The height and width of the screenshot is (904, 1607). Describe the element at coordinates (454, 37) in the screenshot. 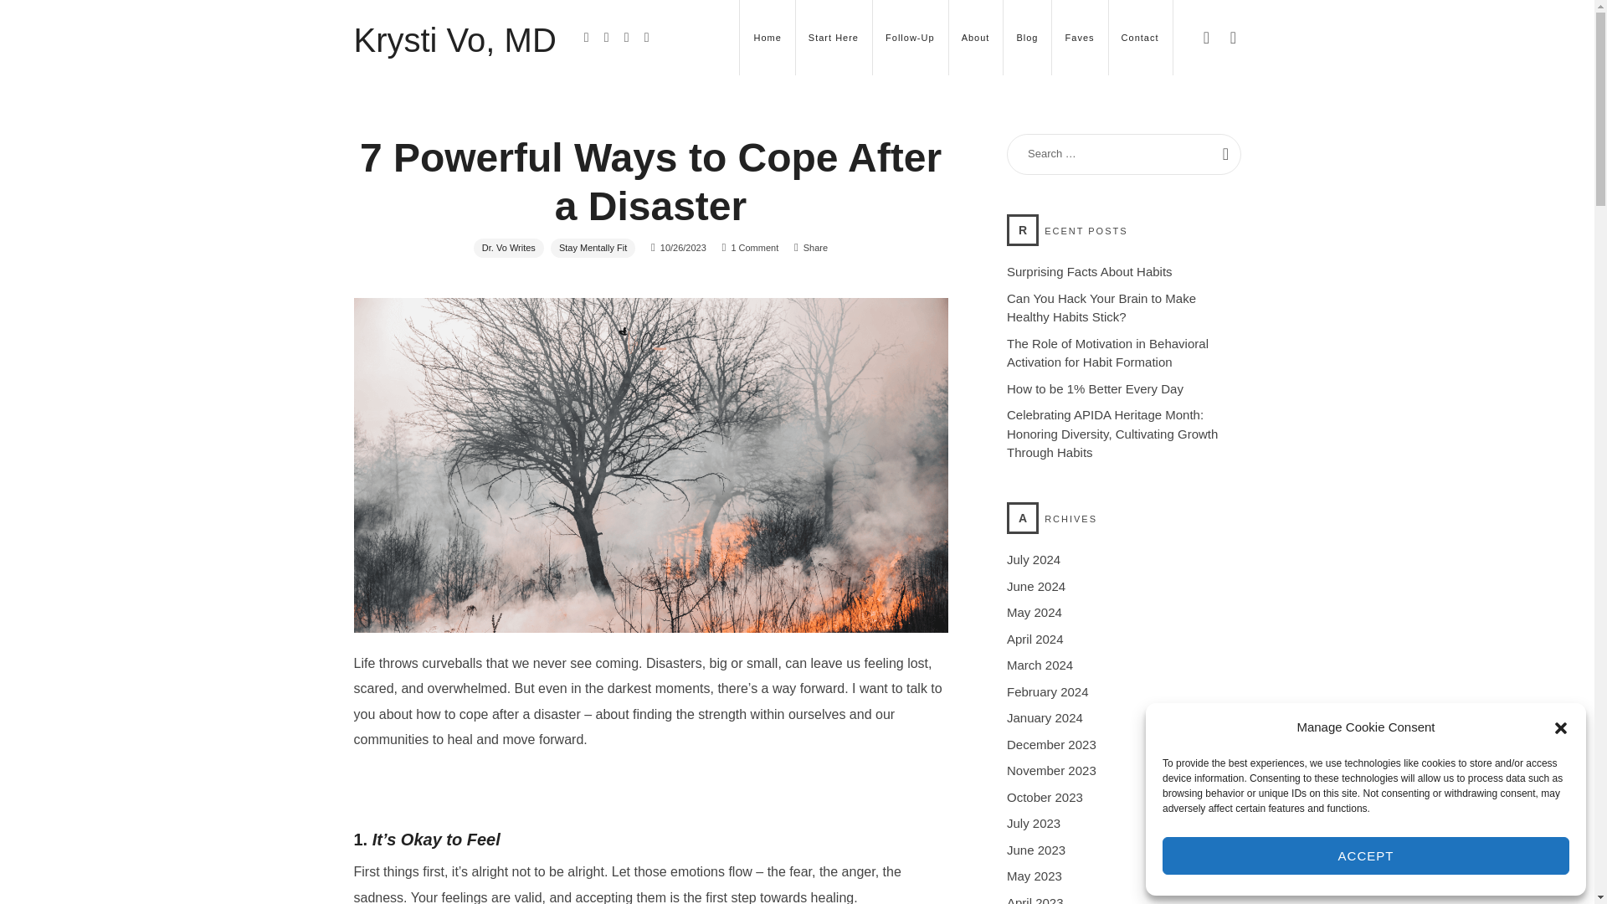

I see `Follow-Up` at that location.